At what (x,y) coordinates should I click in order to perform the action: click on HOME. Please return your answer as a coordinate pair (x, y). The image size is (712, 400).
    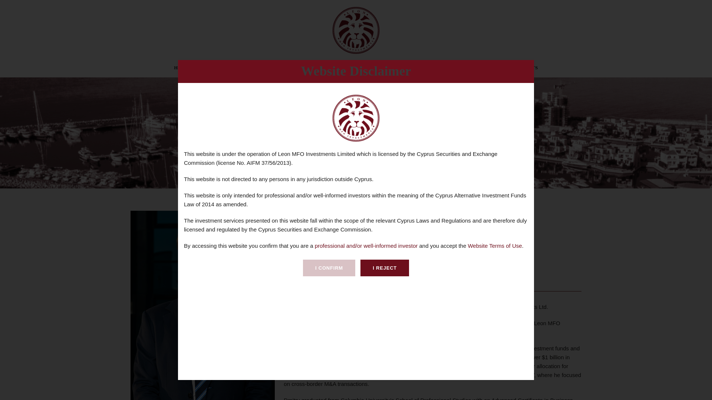
    Looking at the image, I should click on (182, 70).